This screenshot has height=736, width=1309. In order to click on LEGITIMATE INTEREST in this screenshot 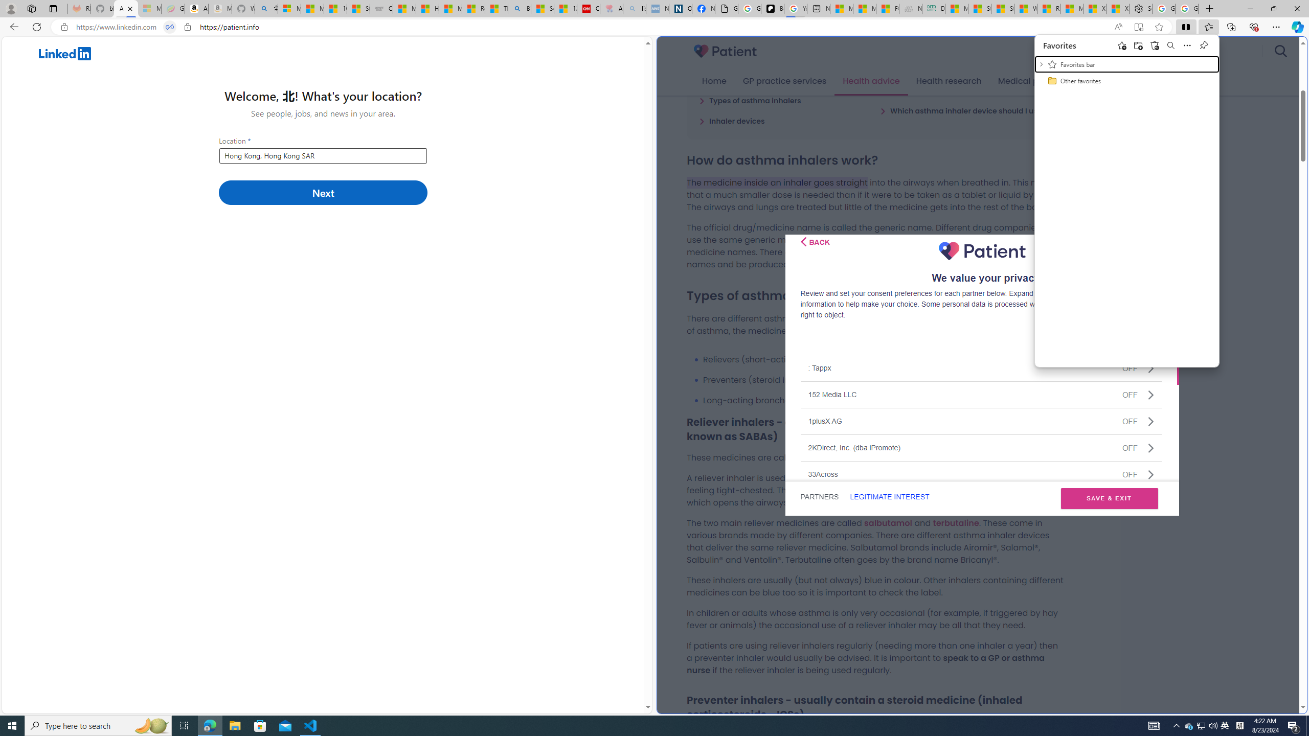, I will do `click(889, 497)`.